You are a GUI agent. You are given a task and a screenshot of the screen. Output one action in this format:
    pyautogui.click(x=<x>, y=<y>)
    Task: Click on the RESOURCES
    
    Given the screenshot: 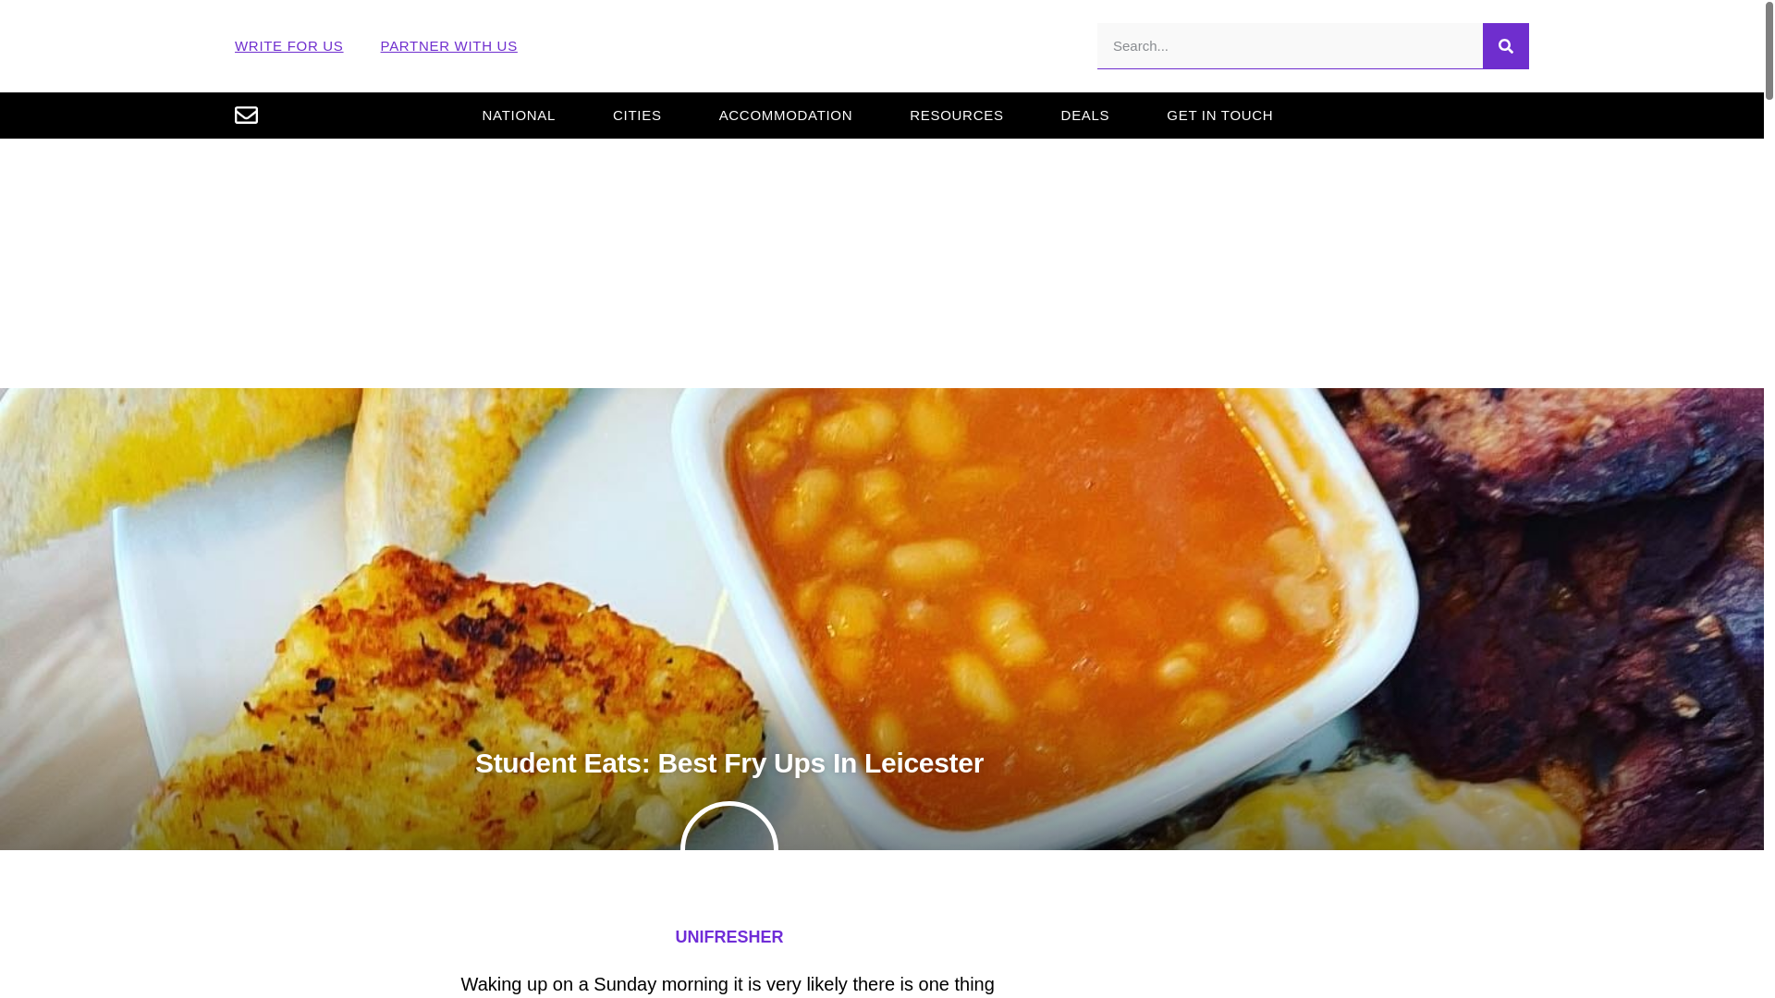 What is the action you would take?
    pyautogui.click(x=956, y=115)
    